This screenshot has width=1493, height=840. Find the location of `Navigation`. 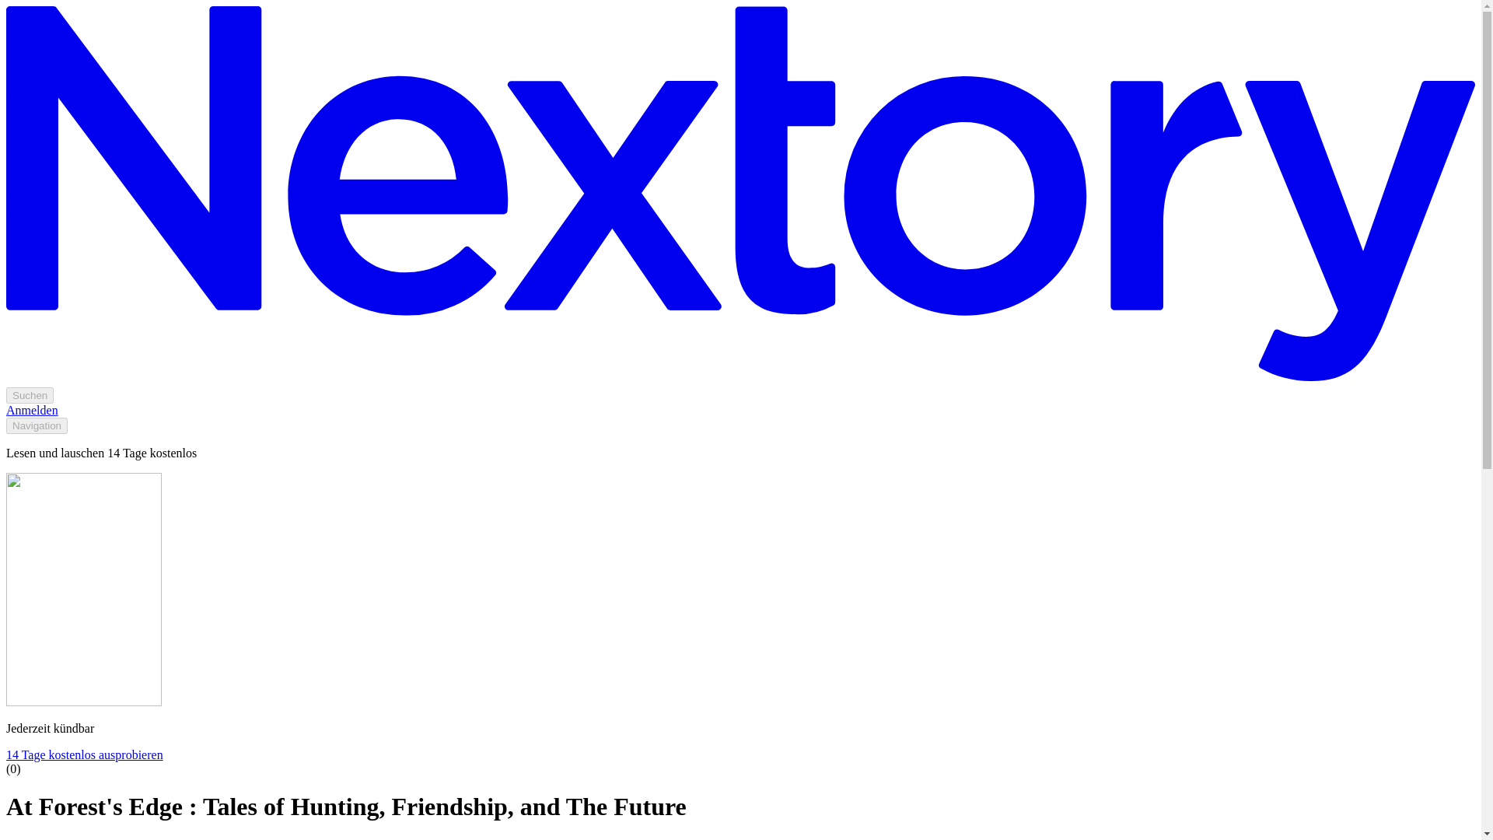

Navigation is located at coordinates (36, 425).